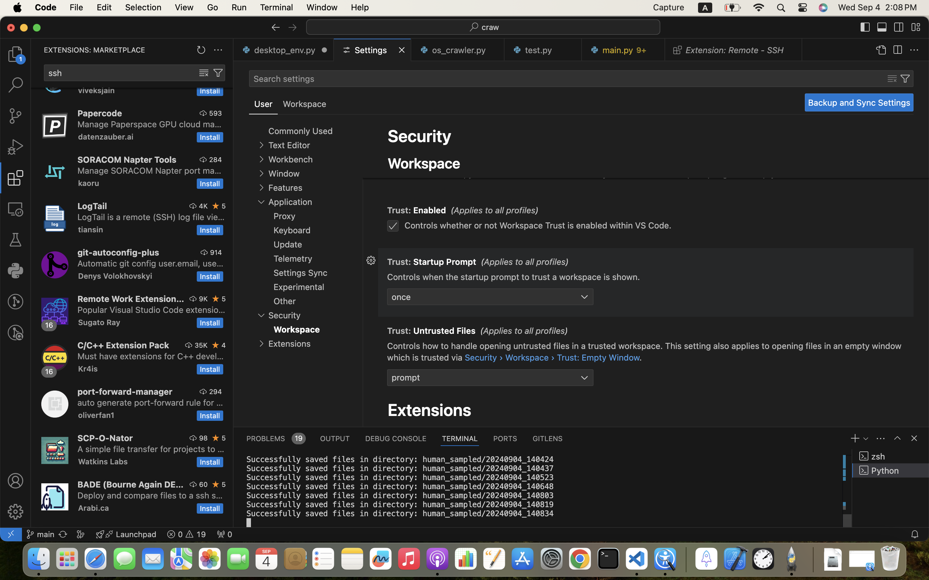 Image resolution: width=929 pixels, height=580 pixels. I want to click on datenzauber.ai, so click(106, 137).